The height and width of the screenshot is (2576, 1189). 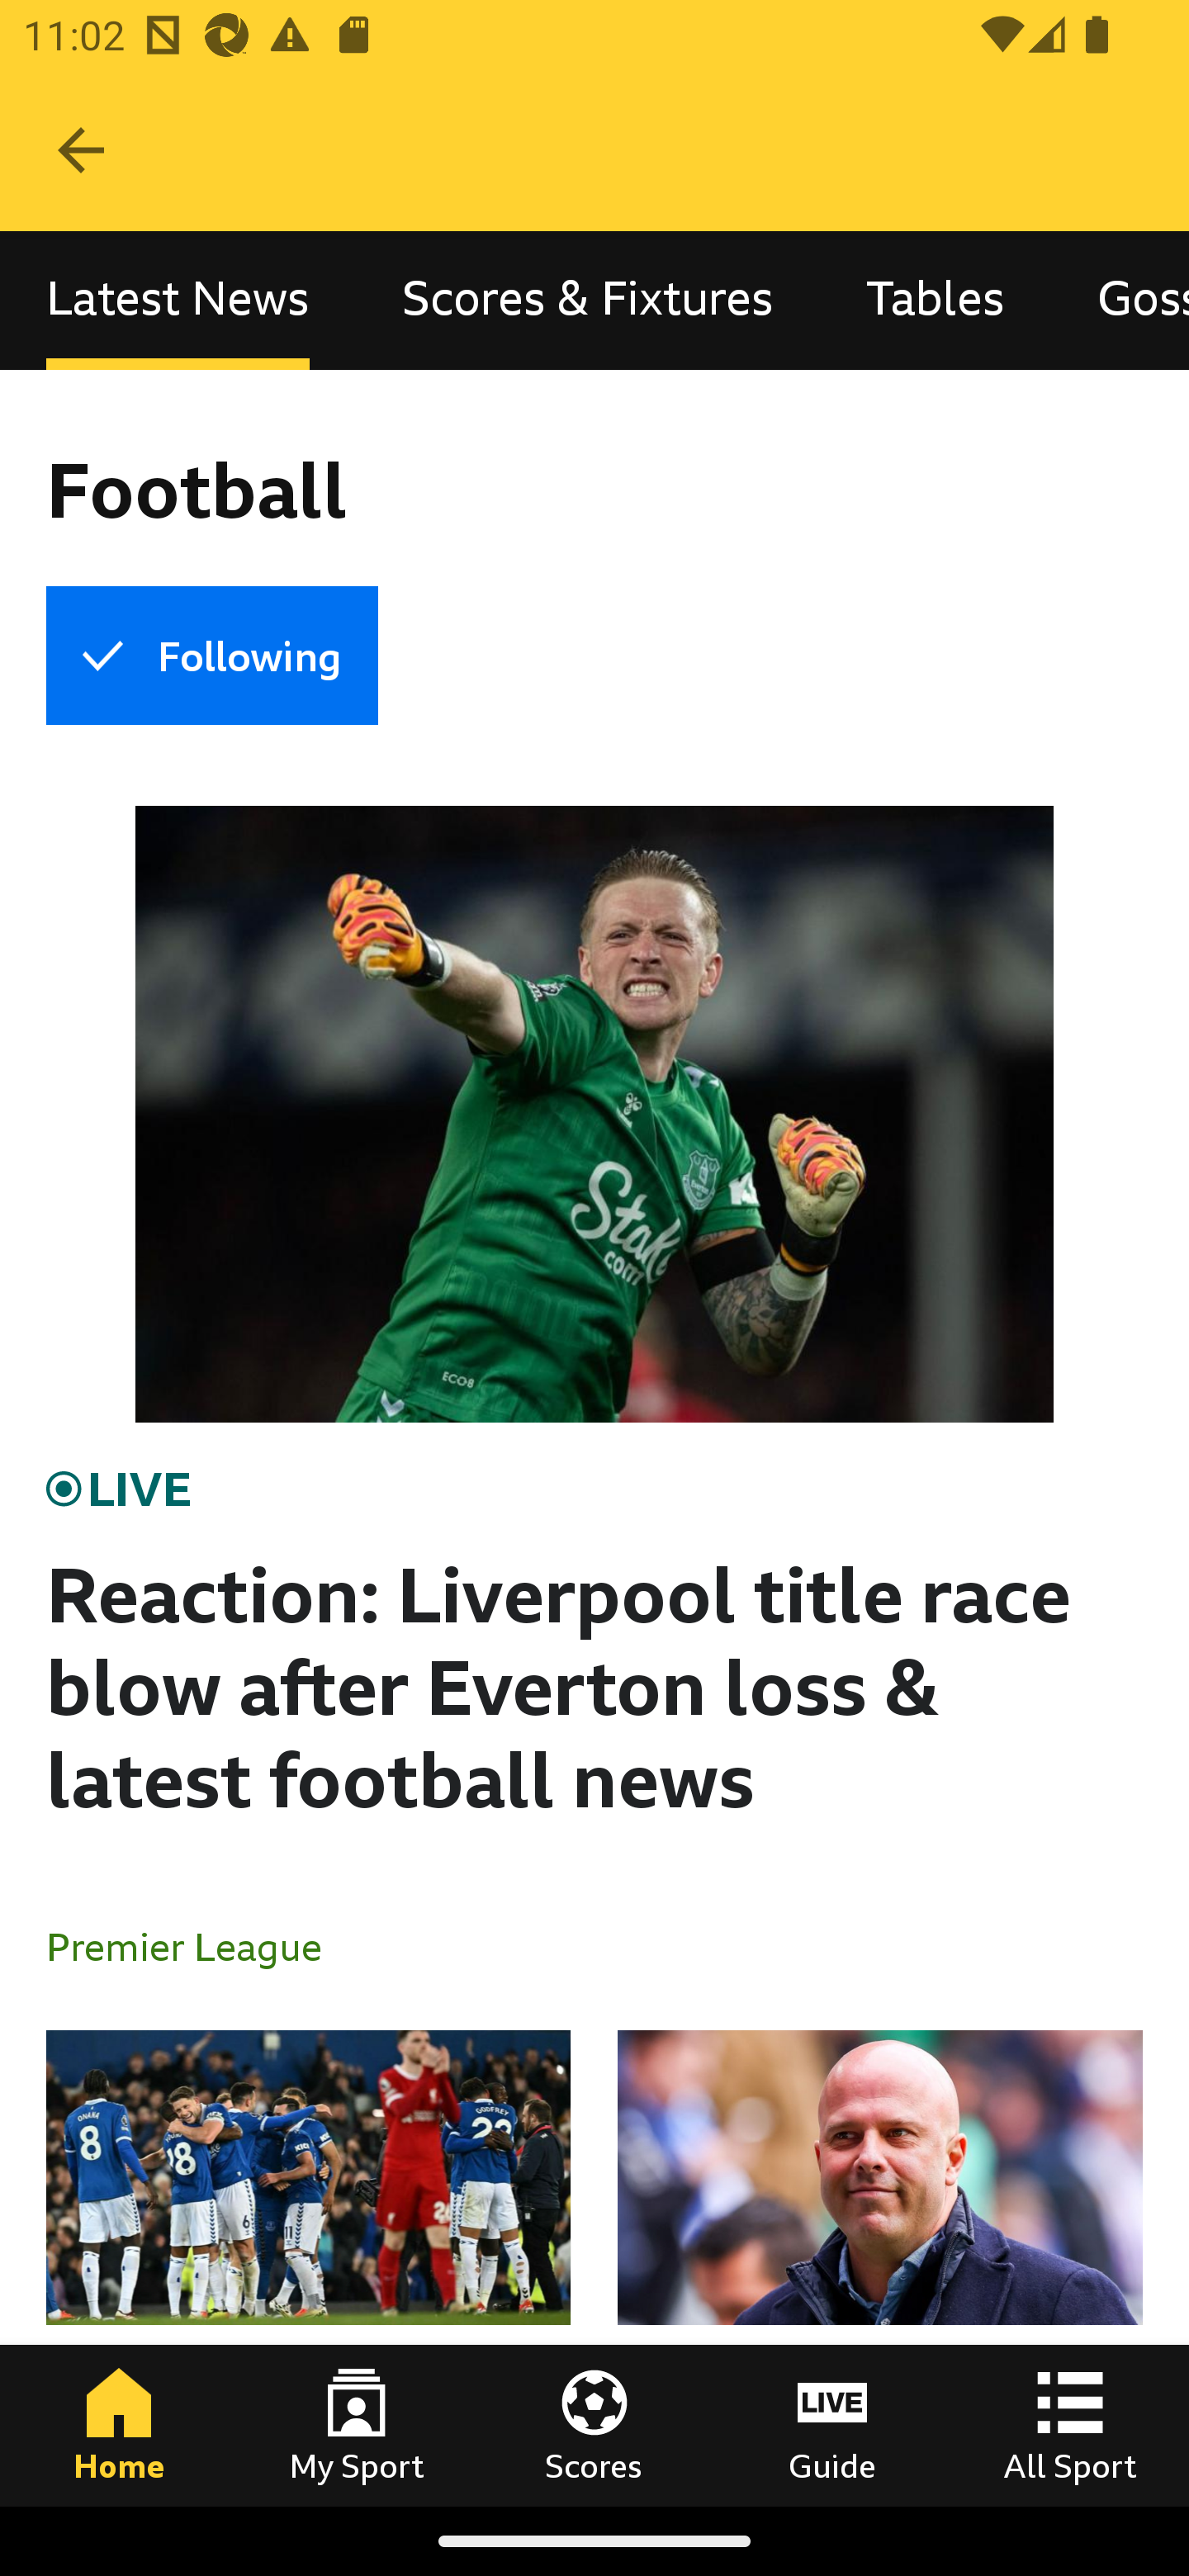 What do you see at coordinates (588, 301) in the screenshot?
I see `Scores & Fixtures` at bounding box center [588, 301].